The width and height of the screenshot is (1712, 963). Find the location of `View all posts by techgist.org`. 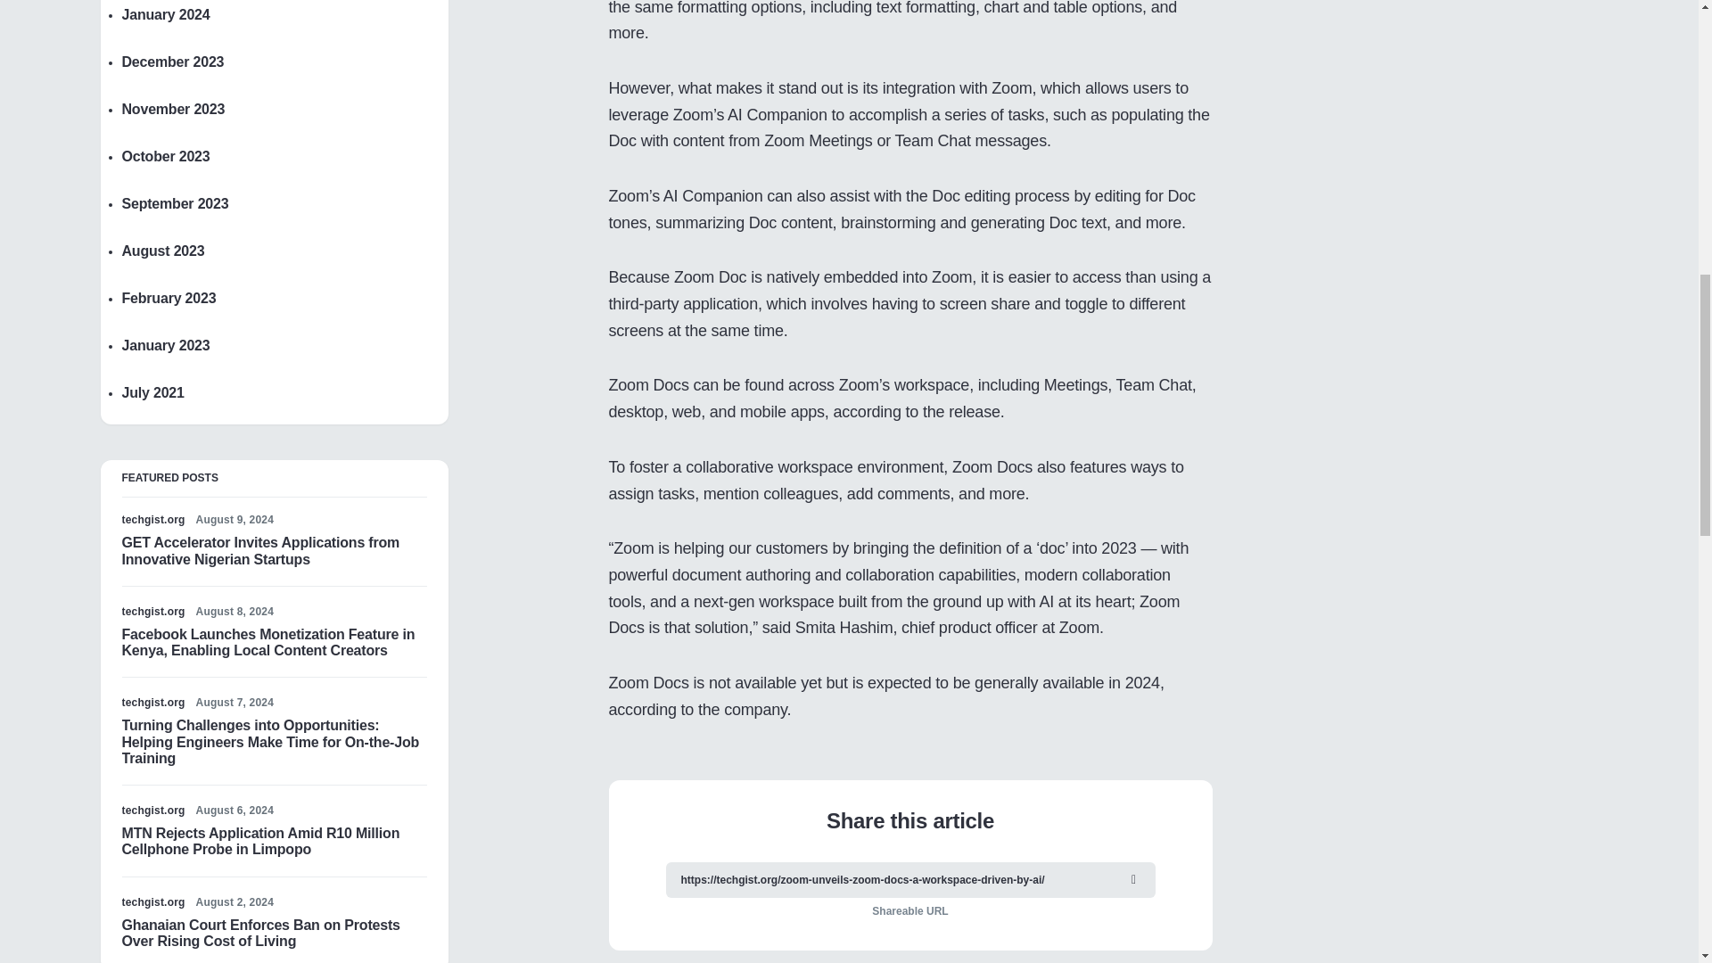

View all posts by techgist.org is located at coordinates (153, 703).